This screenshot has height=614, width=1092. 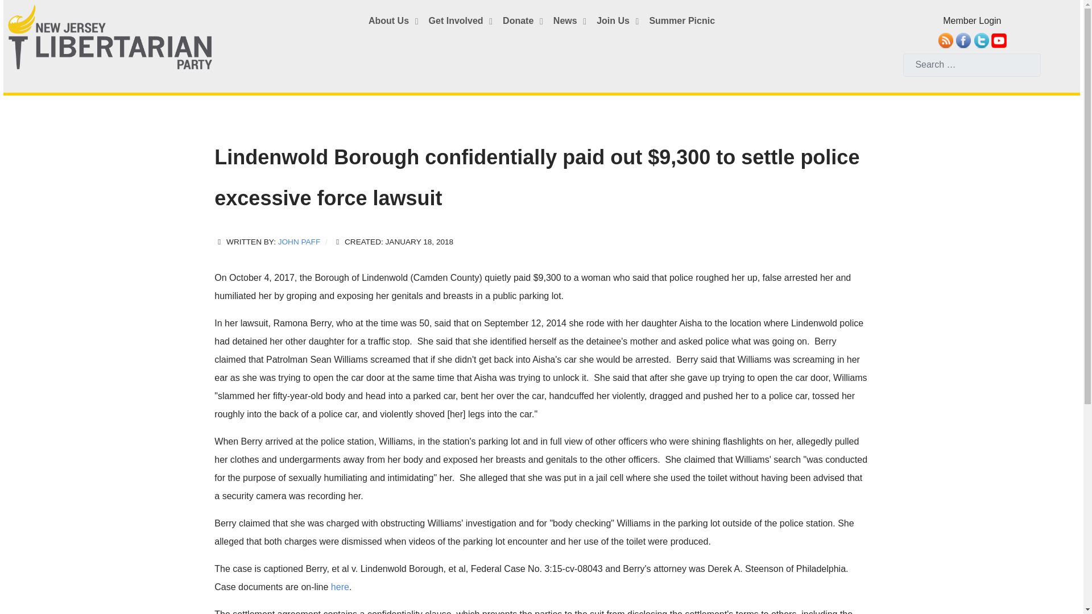 I want to click on NJLP Twitter, so click(x=982, y=40).